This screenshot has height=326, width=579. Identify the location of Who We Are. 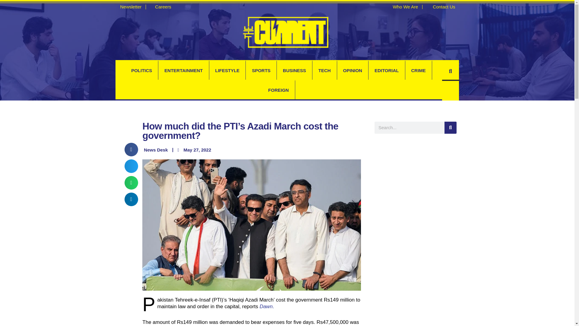
(402, 7).